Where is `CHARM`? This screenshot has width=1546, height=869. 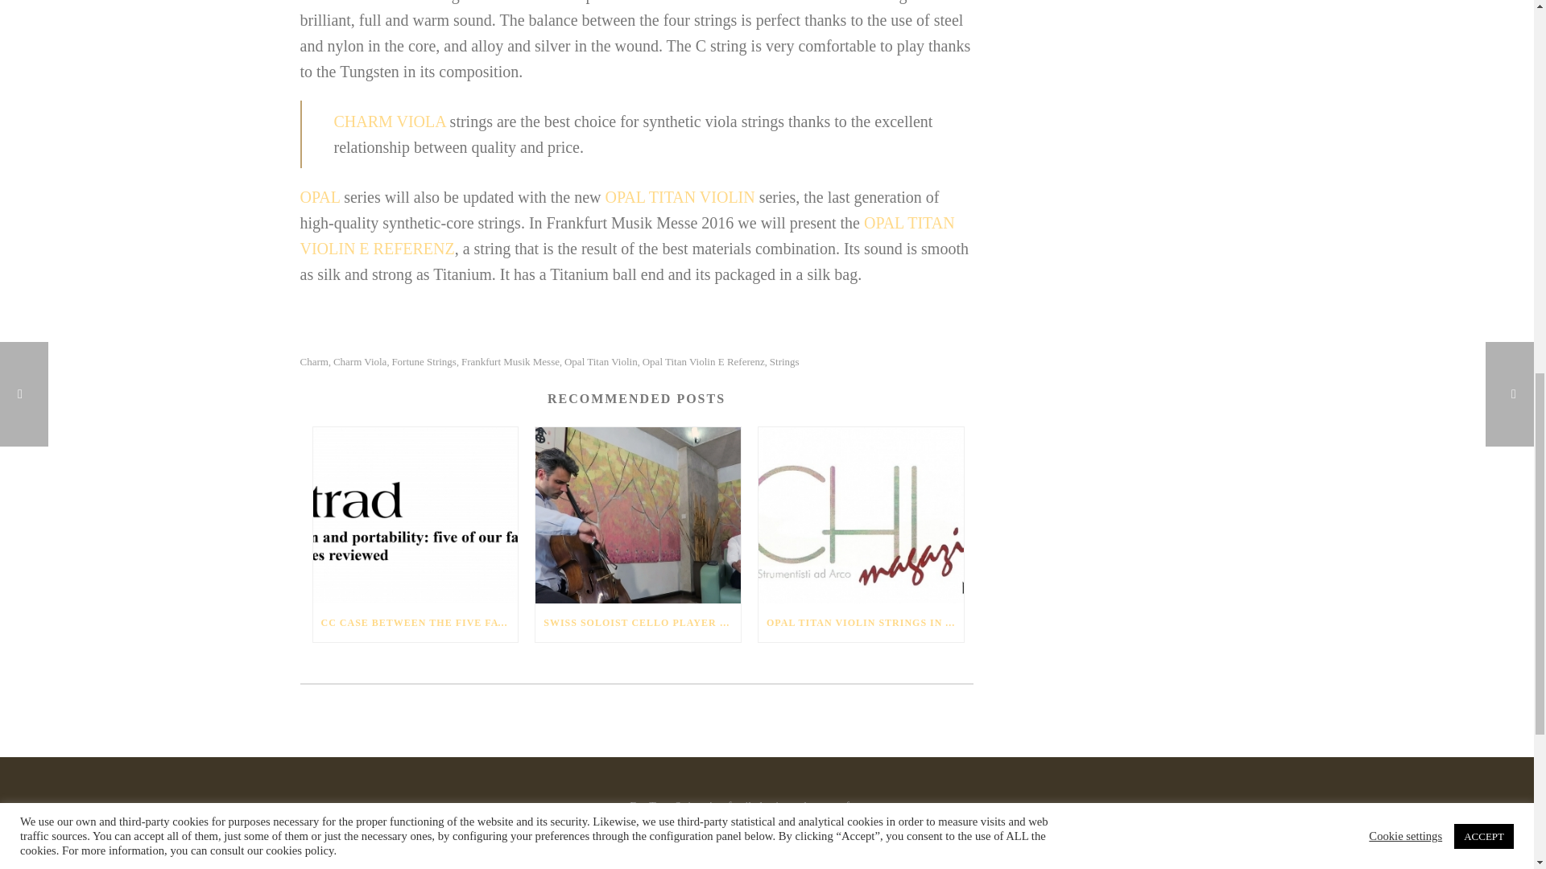 CHARM is located at coordinates (390, 2).